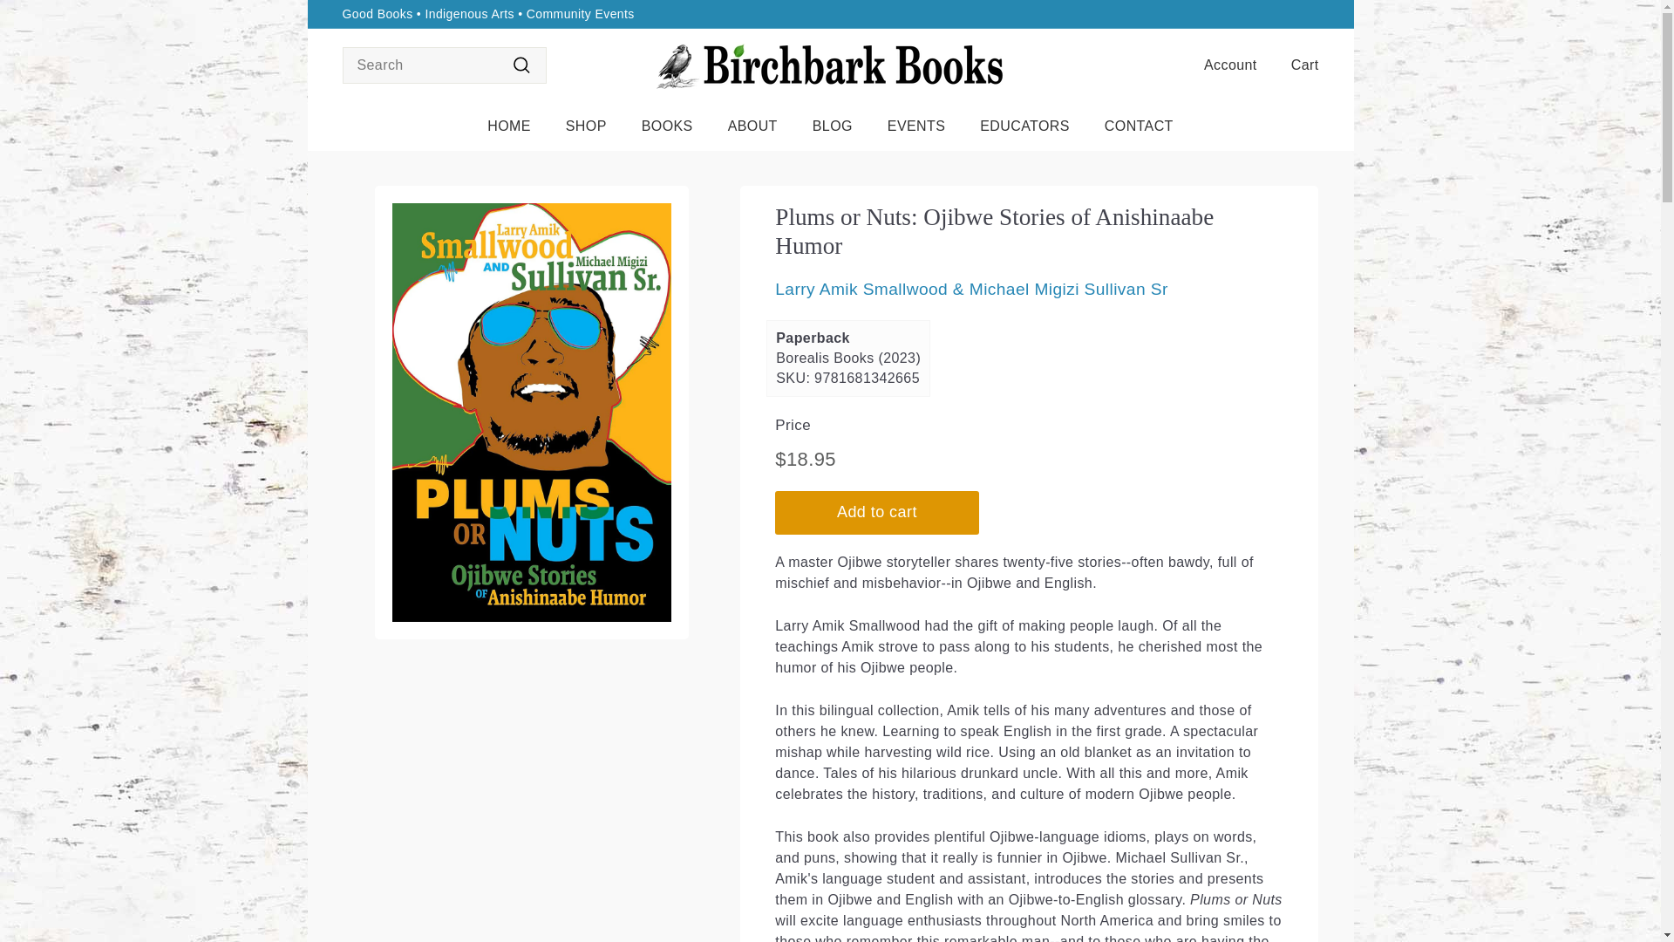 Image resolution: width=1674 pixels, height=942 pixels. Describe the element at coordinates (1304, 14) in the screenshot. I see `Birchbark Books on Facebook` at that location.